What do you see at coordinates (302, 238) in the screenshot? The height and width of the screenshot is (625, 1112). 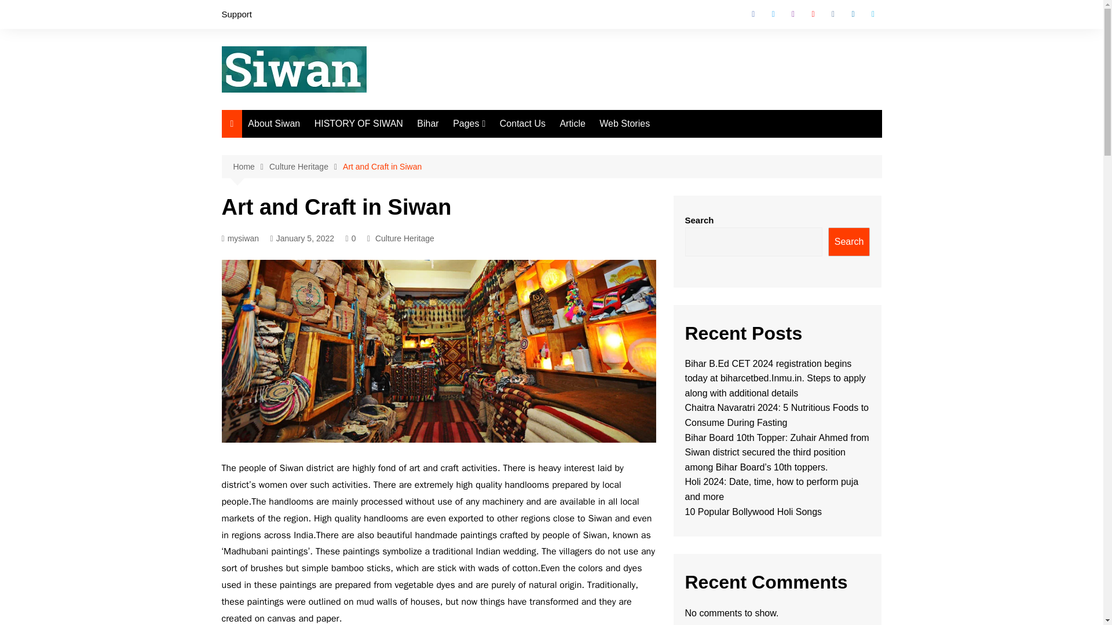 I see `January 5, 2022` at bounding box center [302, 238].